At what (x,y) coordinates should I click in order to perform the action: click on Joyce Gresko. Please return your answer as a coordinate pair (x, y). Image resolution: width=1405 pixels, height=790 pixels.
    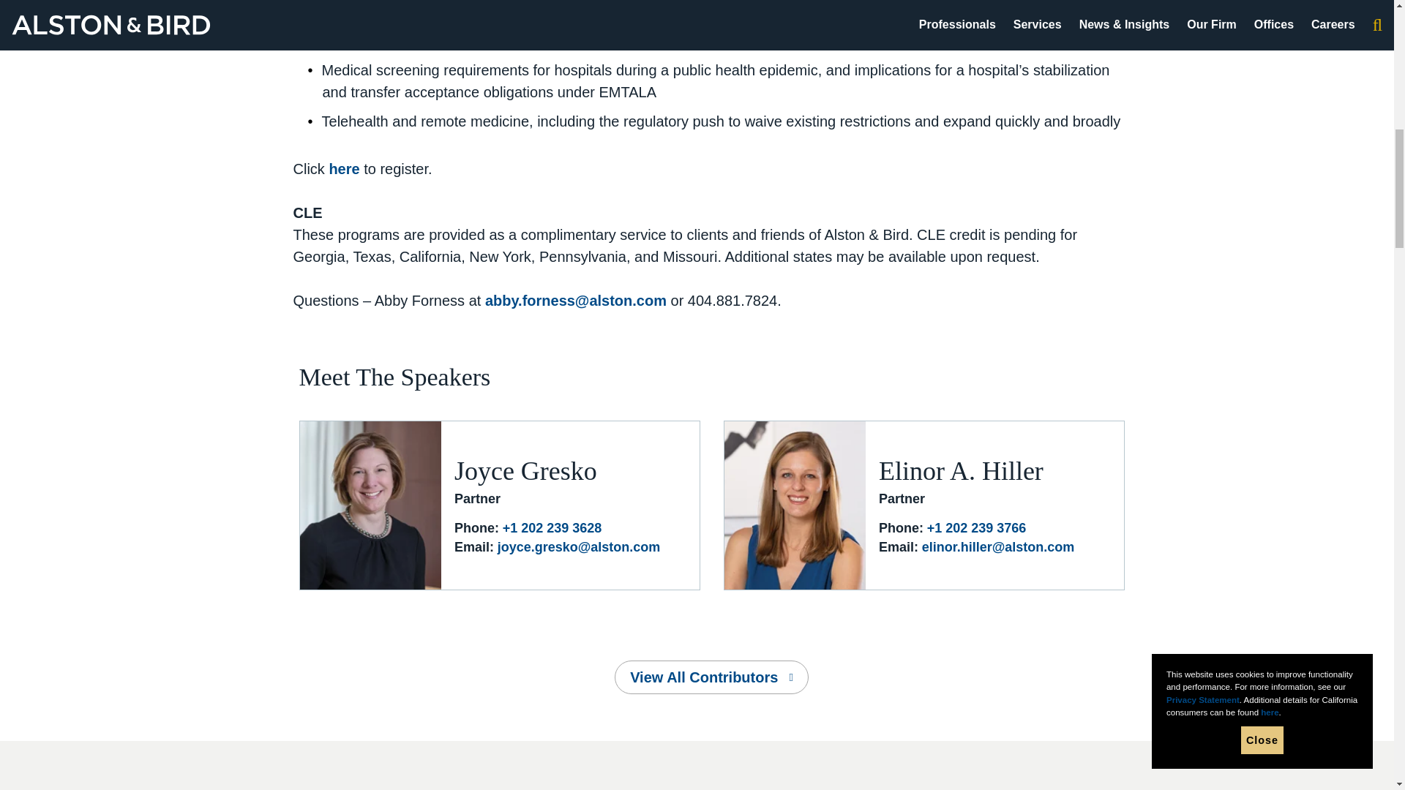
    Looking at the image, I should click on (525, 471).